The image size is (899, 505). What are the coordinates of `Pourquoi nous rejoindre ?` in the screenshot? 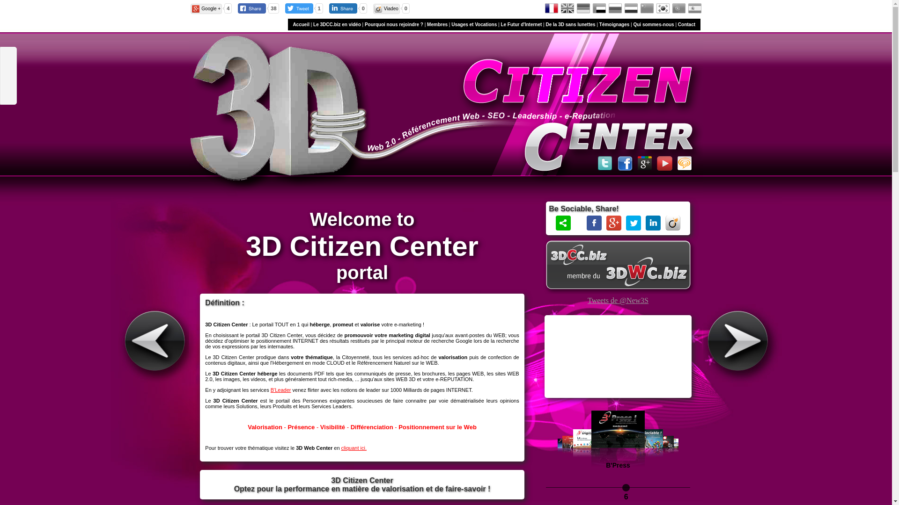 It's located at (394, 24).